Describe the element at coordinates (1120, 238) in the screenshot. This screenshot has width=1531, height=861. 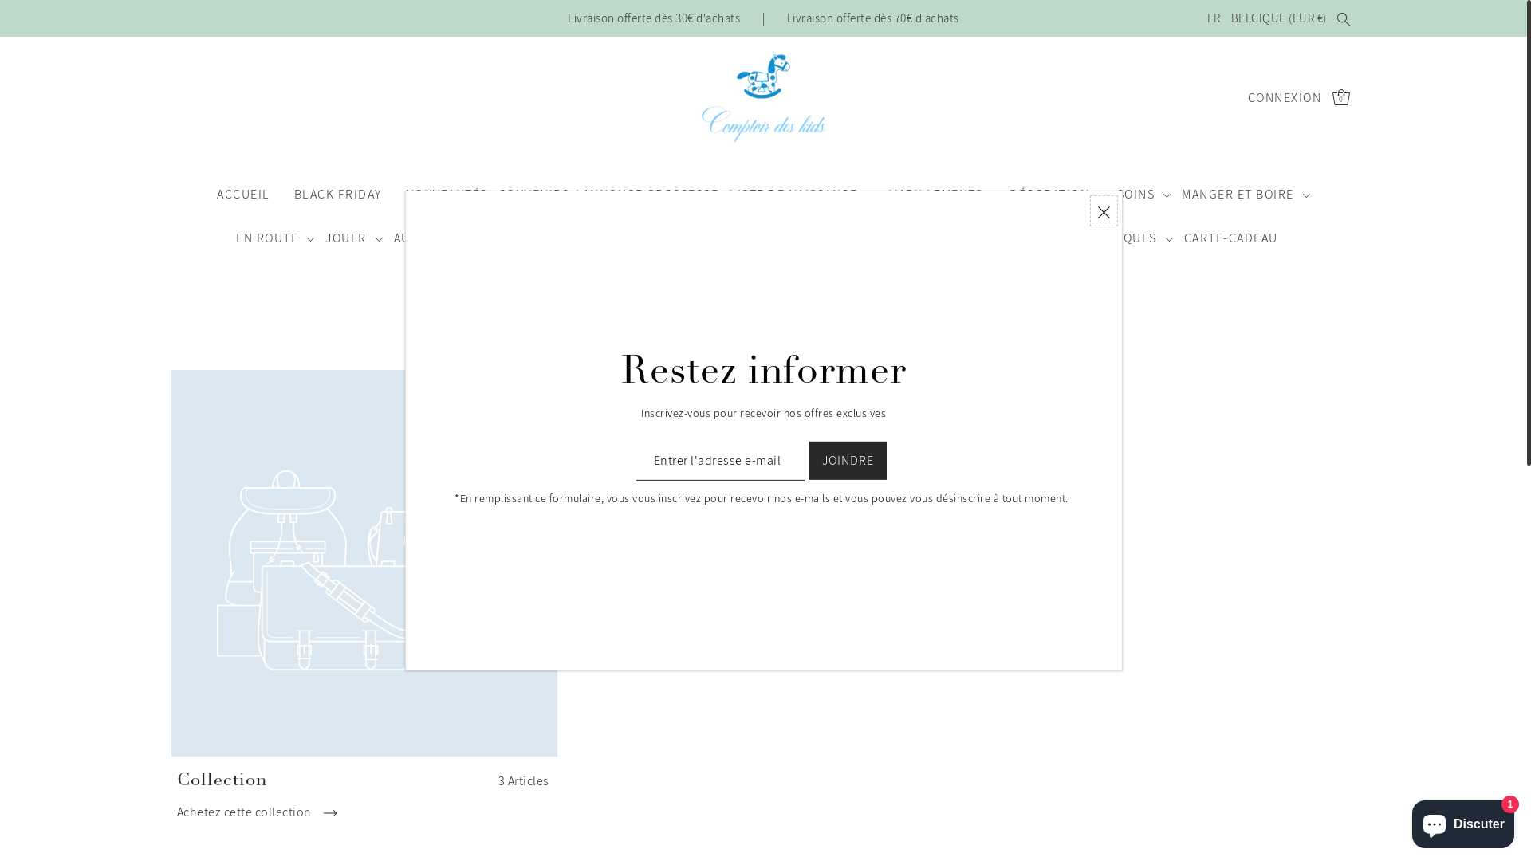
I see `NOS MARQUES` at that location.